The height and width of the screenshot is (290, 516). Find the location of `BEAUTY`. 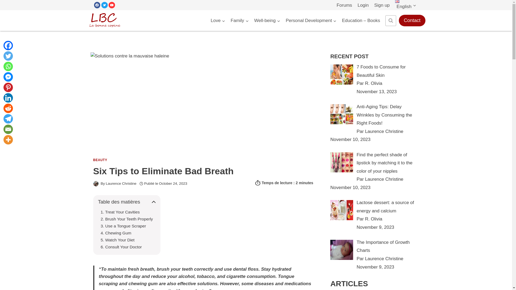

BEAUTY is located at coordinates (100, 160).